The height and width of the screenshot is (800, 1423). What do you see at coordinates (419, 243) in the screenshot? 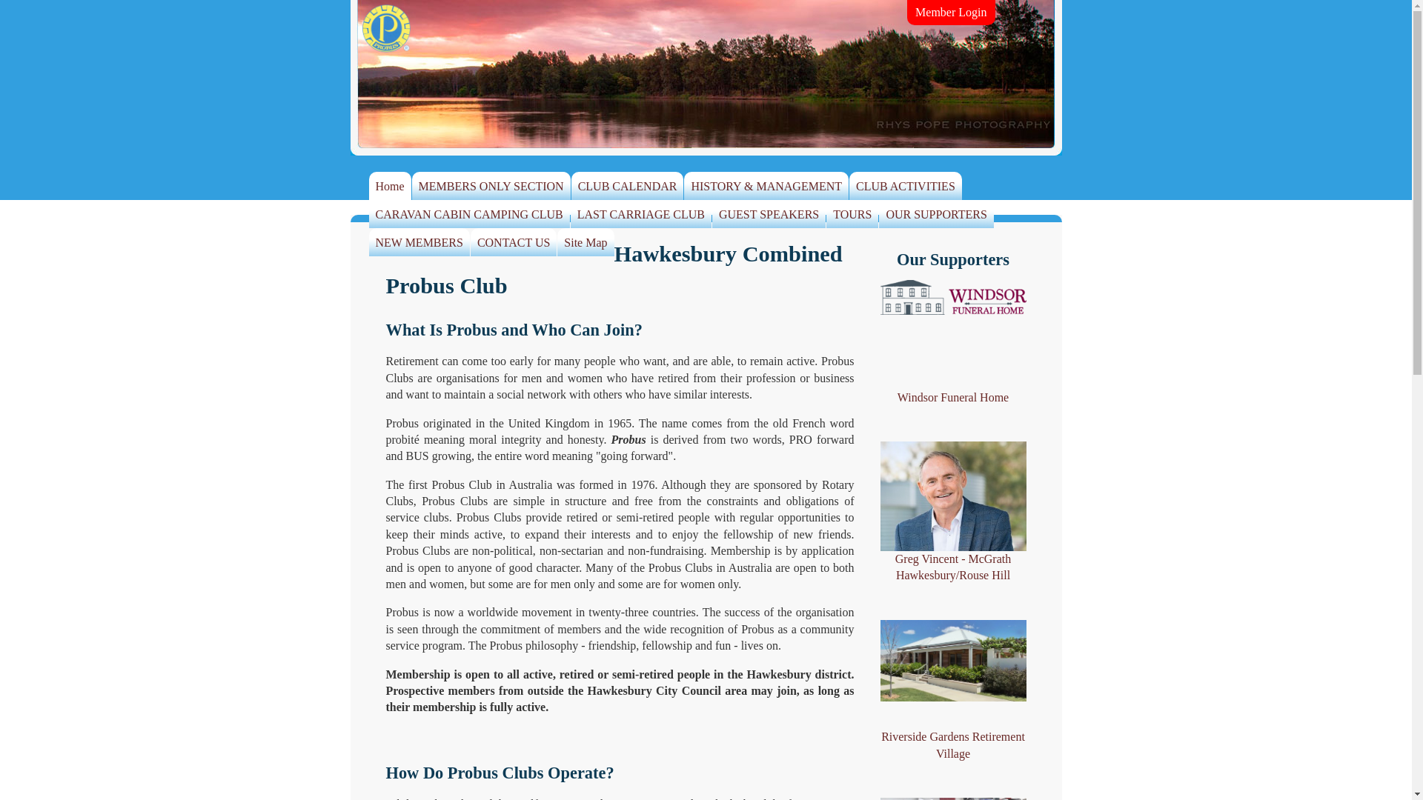
I see `NEW MEMBERS` at bounding box center [419, 243].